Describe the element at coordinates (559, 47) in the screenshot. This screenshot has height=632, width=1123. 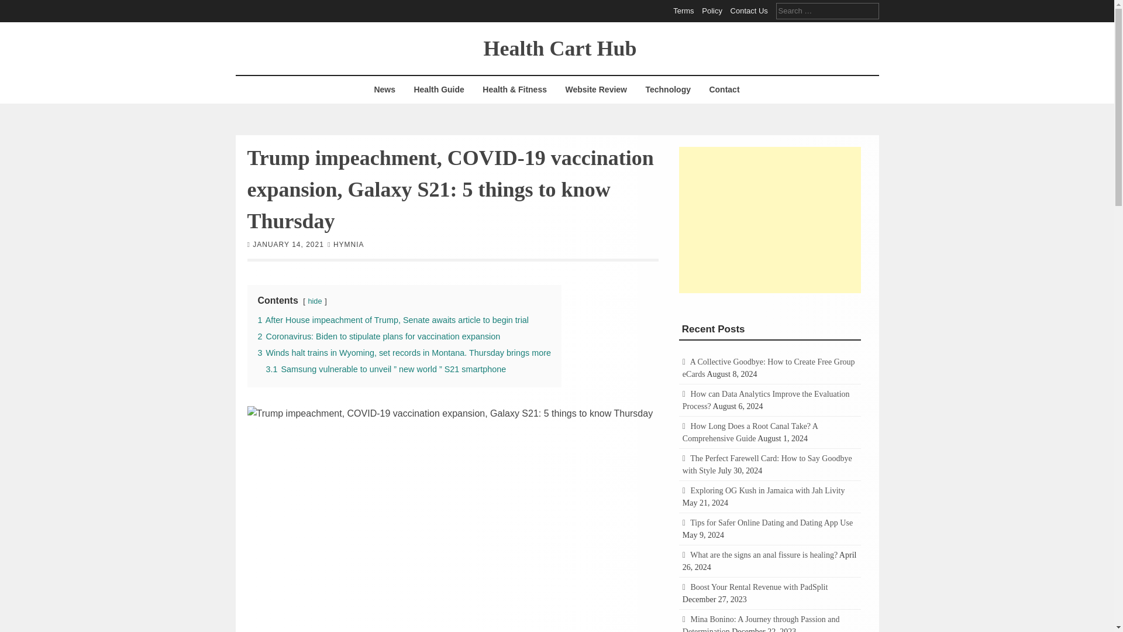
I see `Health Cart Hub` at that location.